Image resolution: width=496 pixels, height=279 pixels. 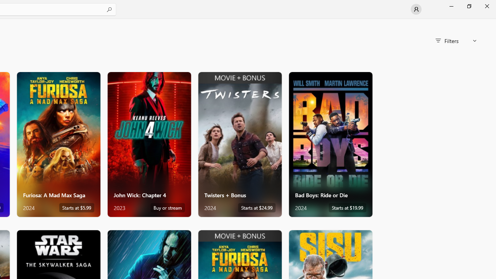 What do you see at coordinates (239, 144) in the screenshot?
I see `Twisters + Bonus. Starts at $24.99  ` at bounding box center [239, 144].